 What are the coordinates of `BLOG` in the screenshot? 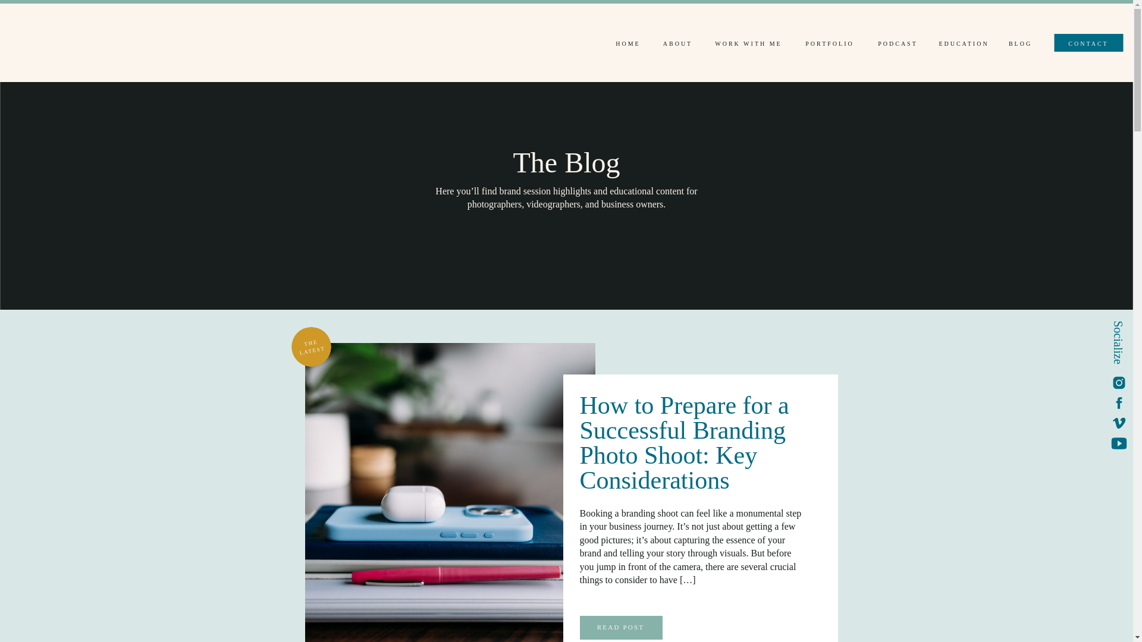 It's located at (1020, 45).